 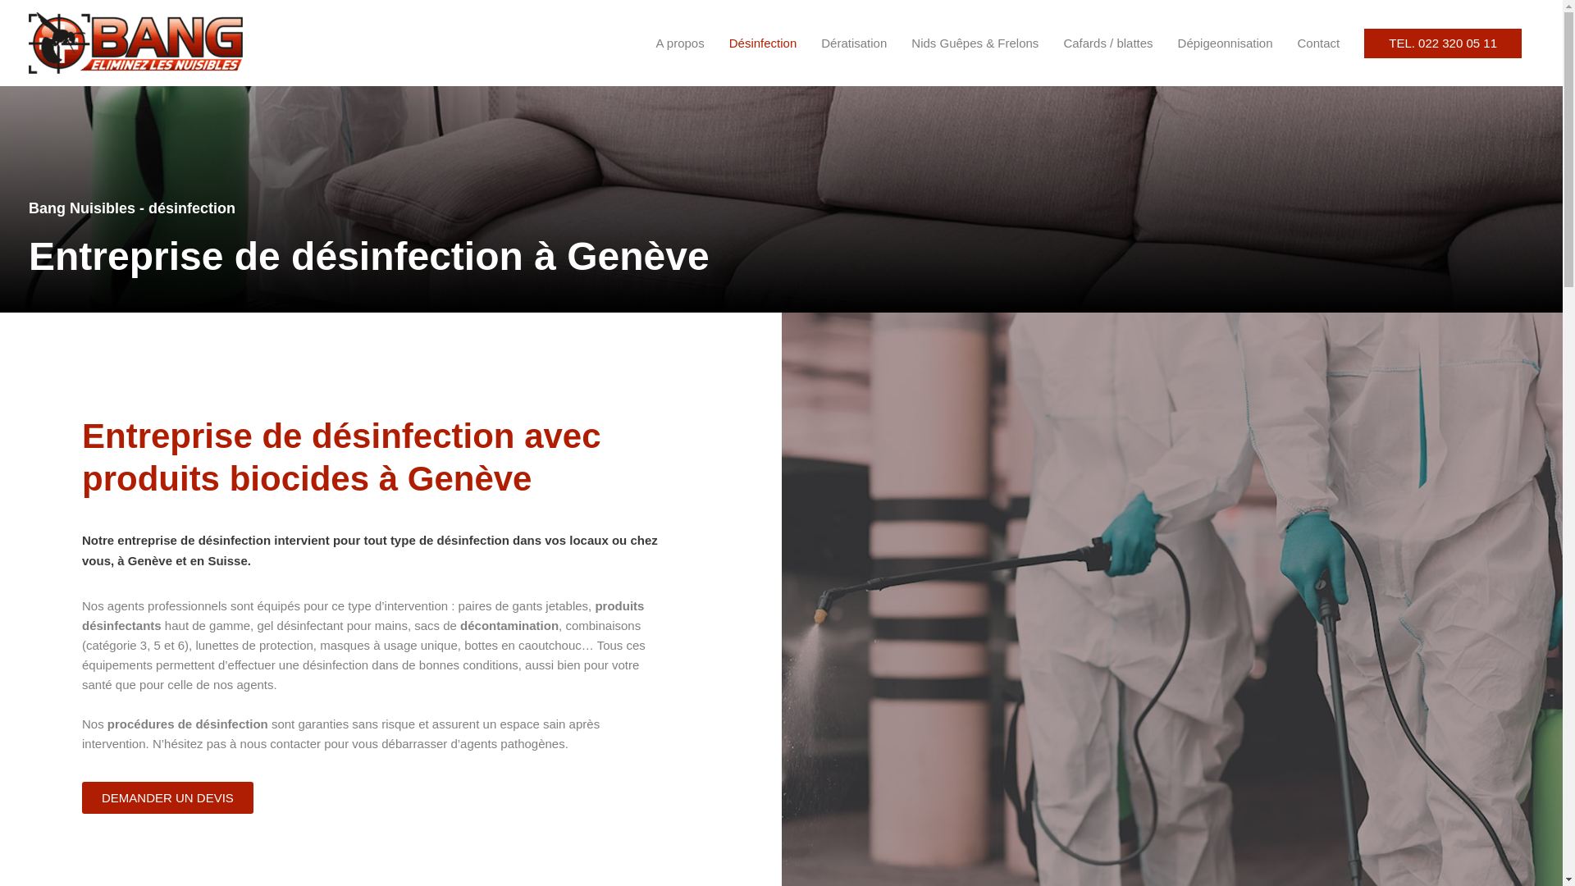 What do you see at coordinates (1443, 43) in the screenshot?
I see `TEL. 022 320 05 11` at bounding box center [1443, 43].